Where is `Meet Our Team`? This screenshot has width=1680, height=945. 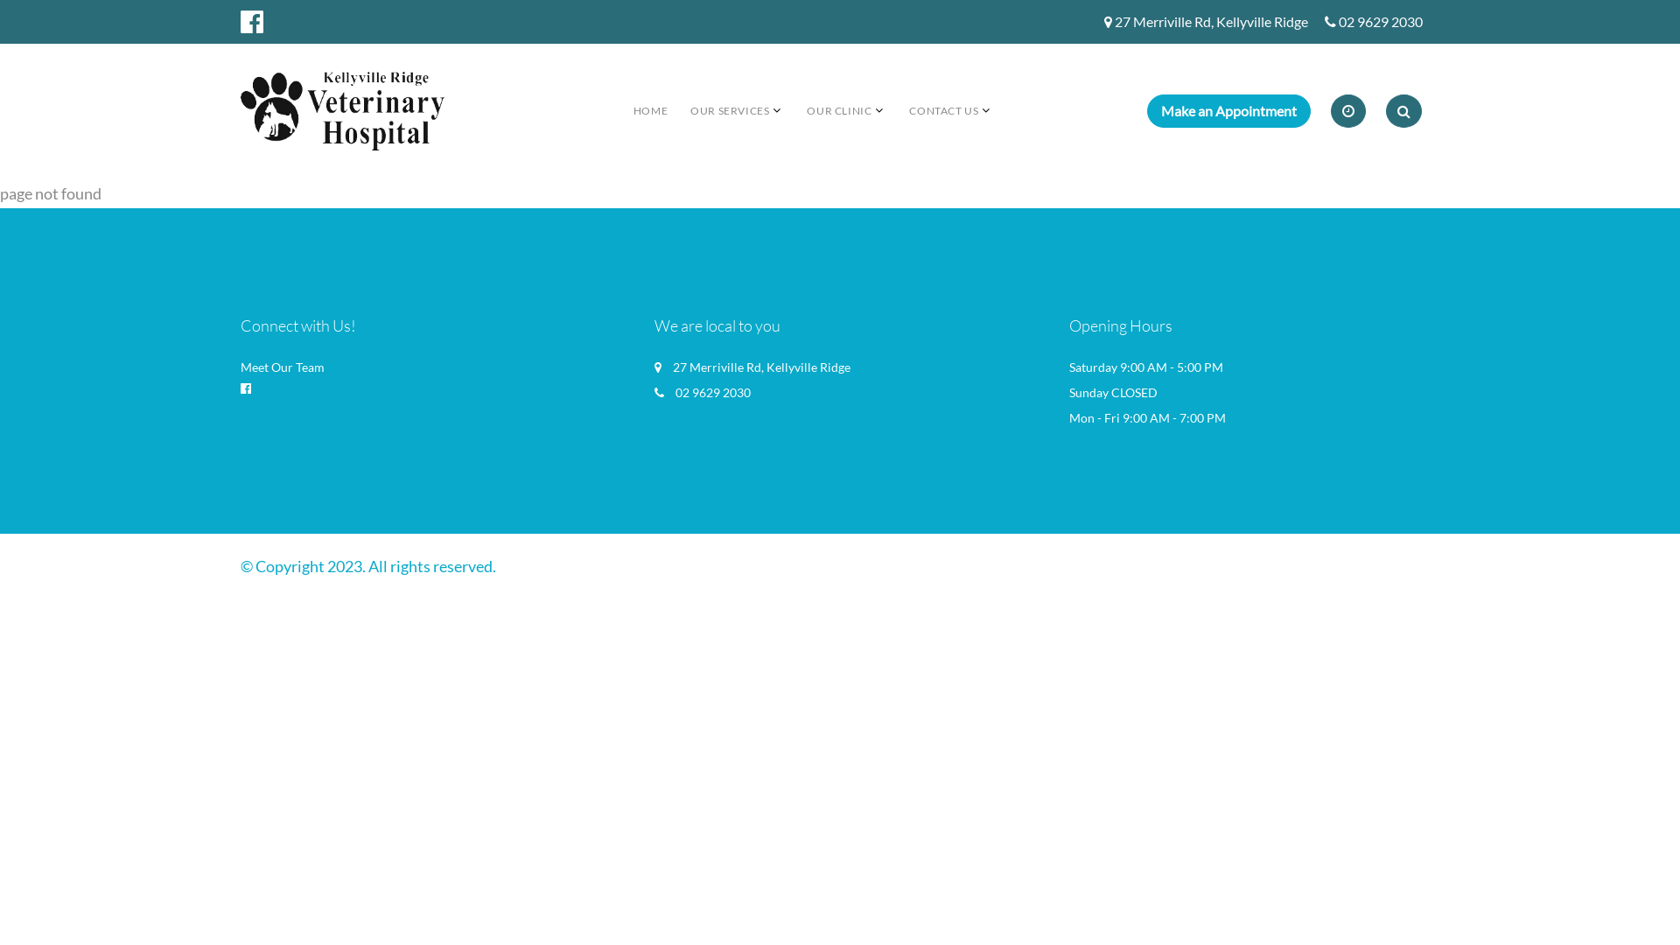
Meet Our Team is located at coordinates (283, 367).